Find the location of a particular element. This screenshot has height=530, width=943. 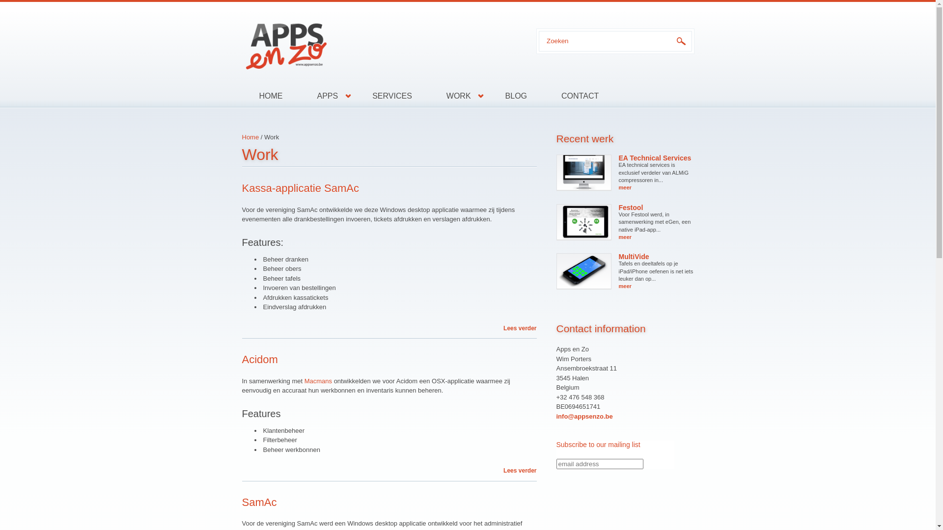

Acidom is located at coordinates (259, 359).